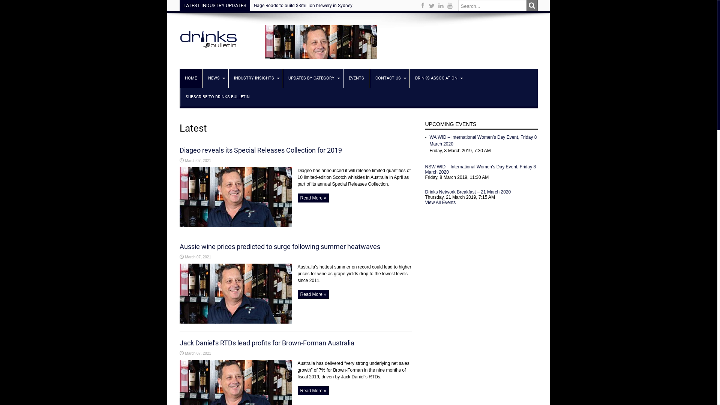  Describe the element at coordinates (217, 97) in the screenshot. I see `SUBSCRIBE TO DRINKS BULLETIN` at that location.